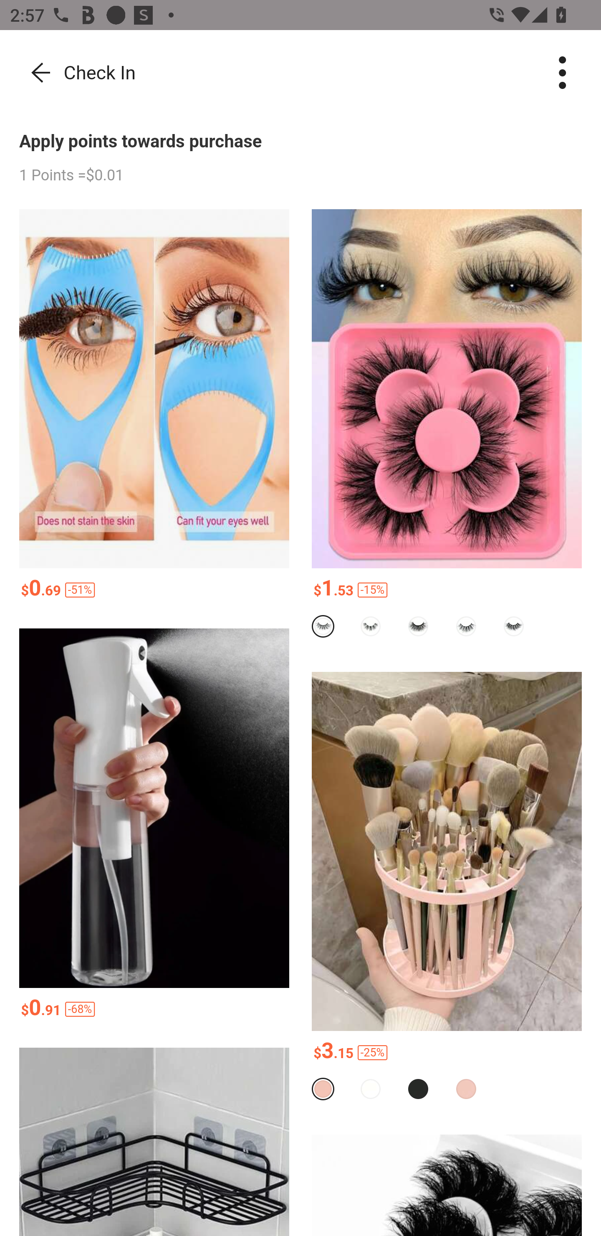  Describe the element at coordinates (154, 1010) in the screenshot. I see `$0.91-68%` at that location.